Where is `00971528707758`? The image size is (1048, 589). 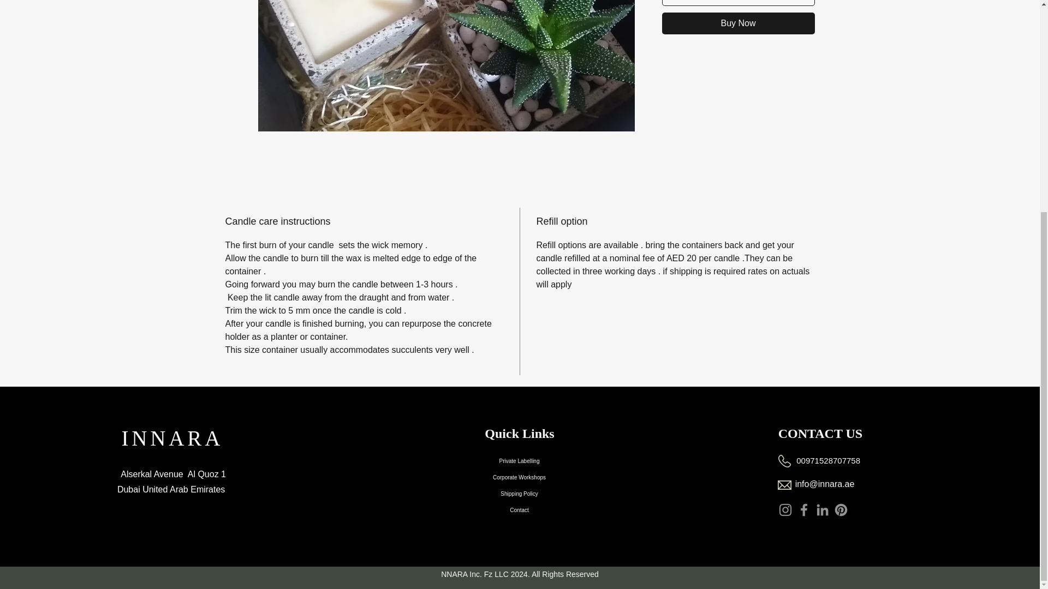 00971528707758 is located at coordinates (829, 460).